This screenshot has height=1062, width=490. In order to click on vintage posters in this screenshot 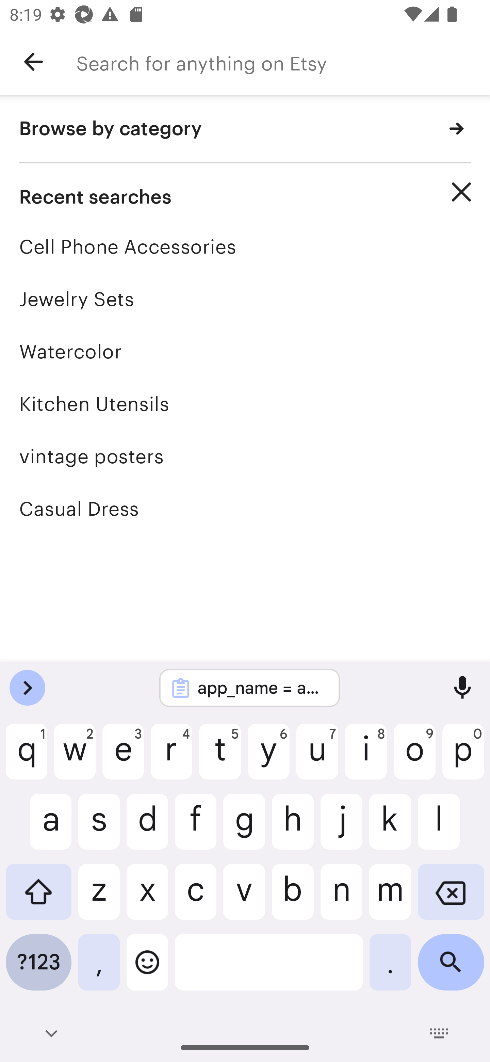, I will do `click(245, 456)`.